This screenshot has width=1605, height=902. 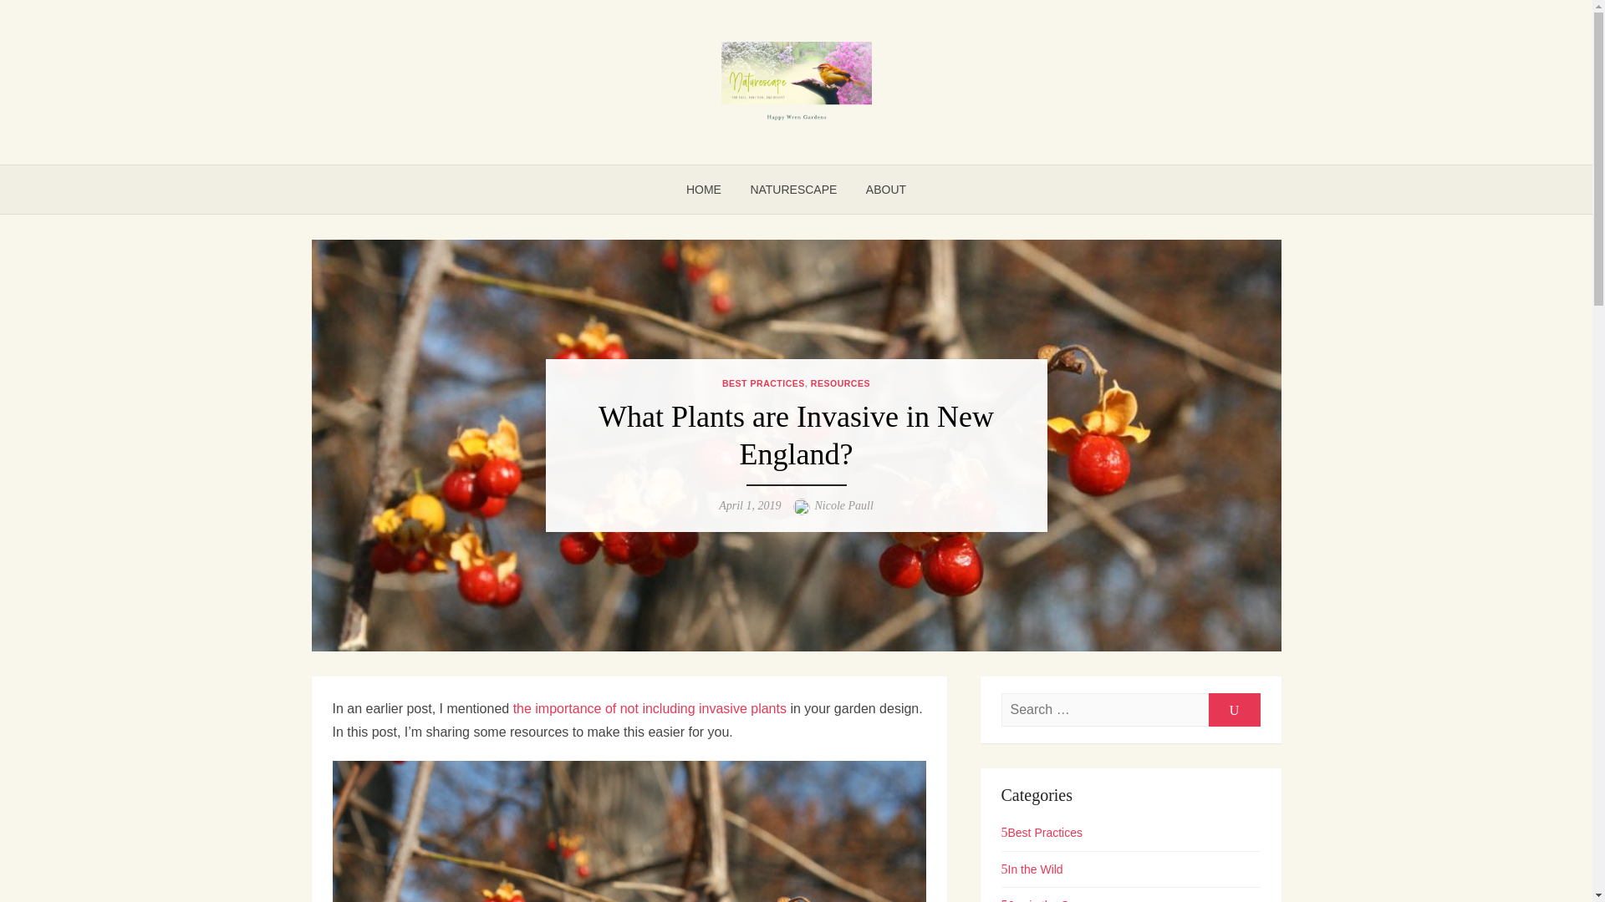 What do you see at coordinates (1234, 710) in the screenshot?
I see `SEARCH` at bounding box center [1234, 710].